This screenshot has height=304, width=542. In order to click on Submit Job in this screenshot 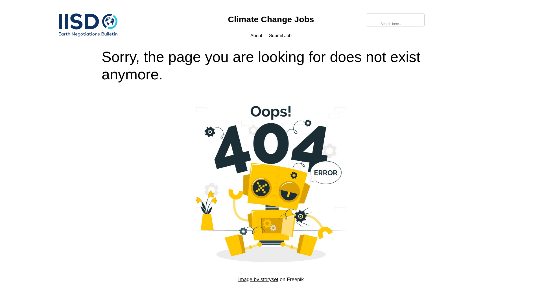, I will do `click(280, 36)`.